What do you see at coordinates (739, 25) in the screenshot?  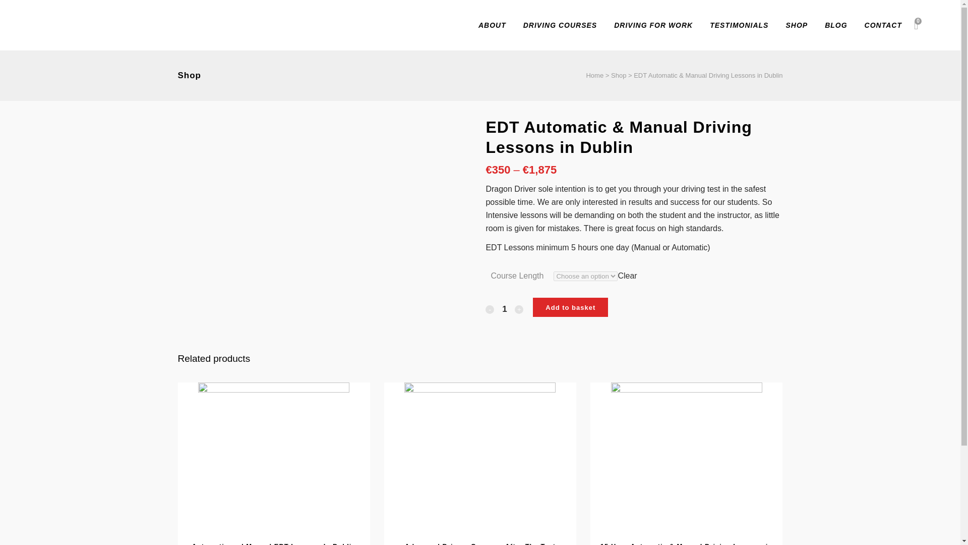 I see `TESTIMONIALS` at bounding box center [739, 25].